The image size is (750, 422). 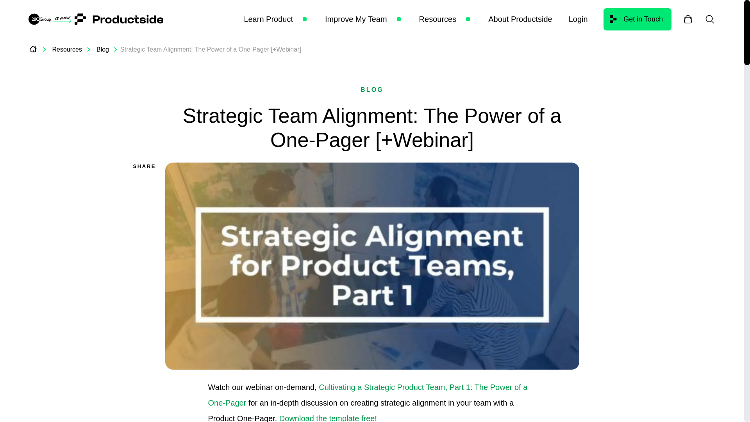 What do you see at coordinates (438, 19) in the screenshot?
I see `Resources` at bounding box center [438, 19].